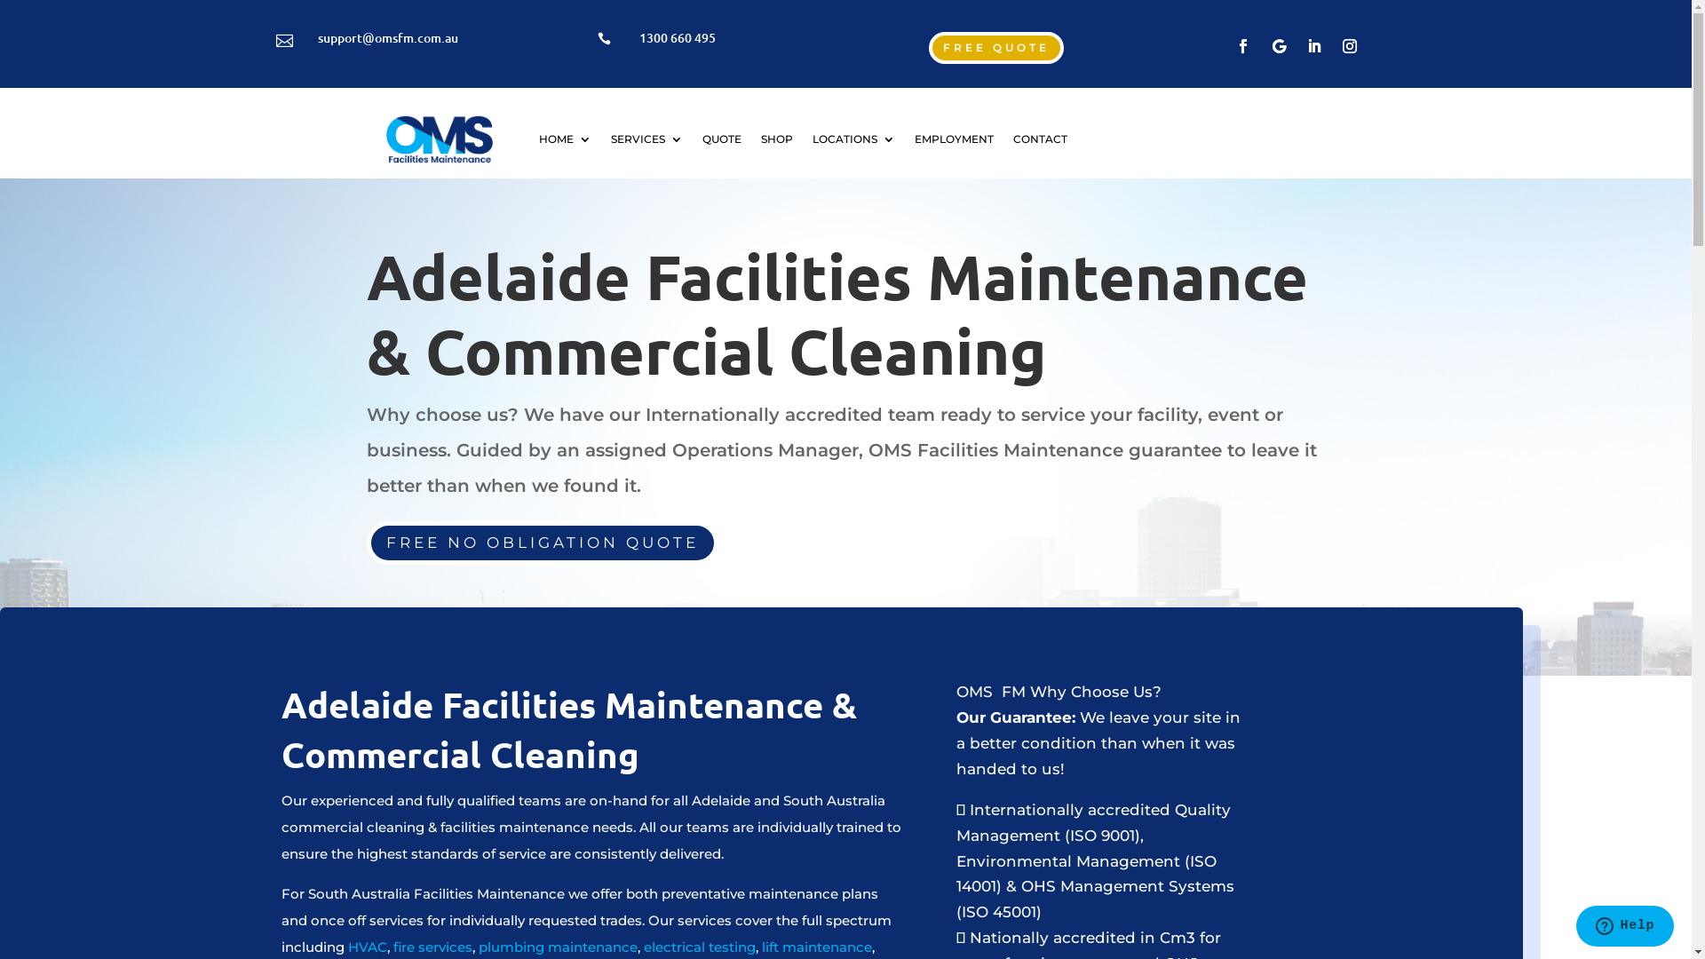  I want to click on FREE NO OBLIGATION QUOTE, so click(542, 543).